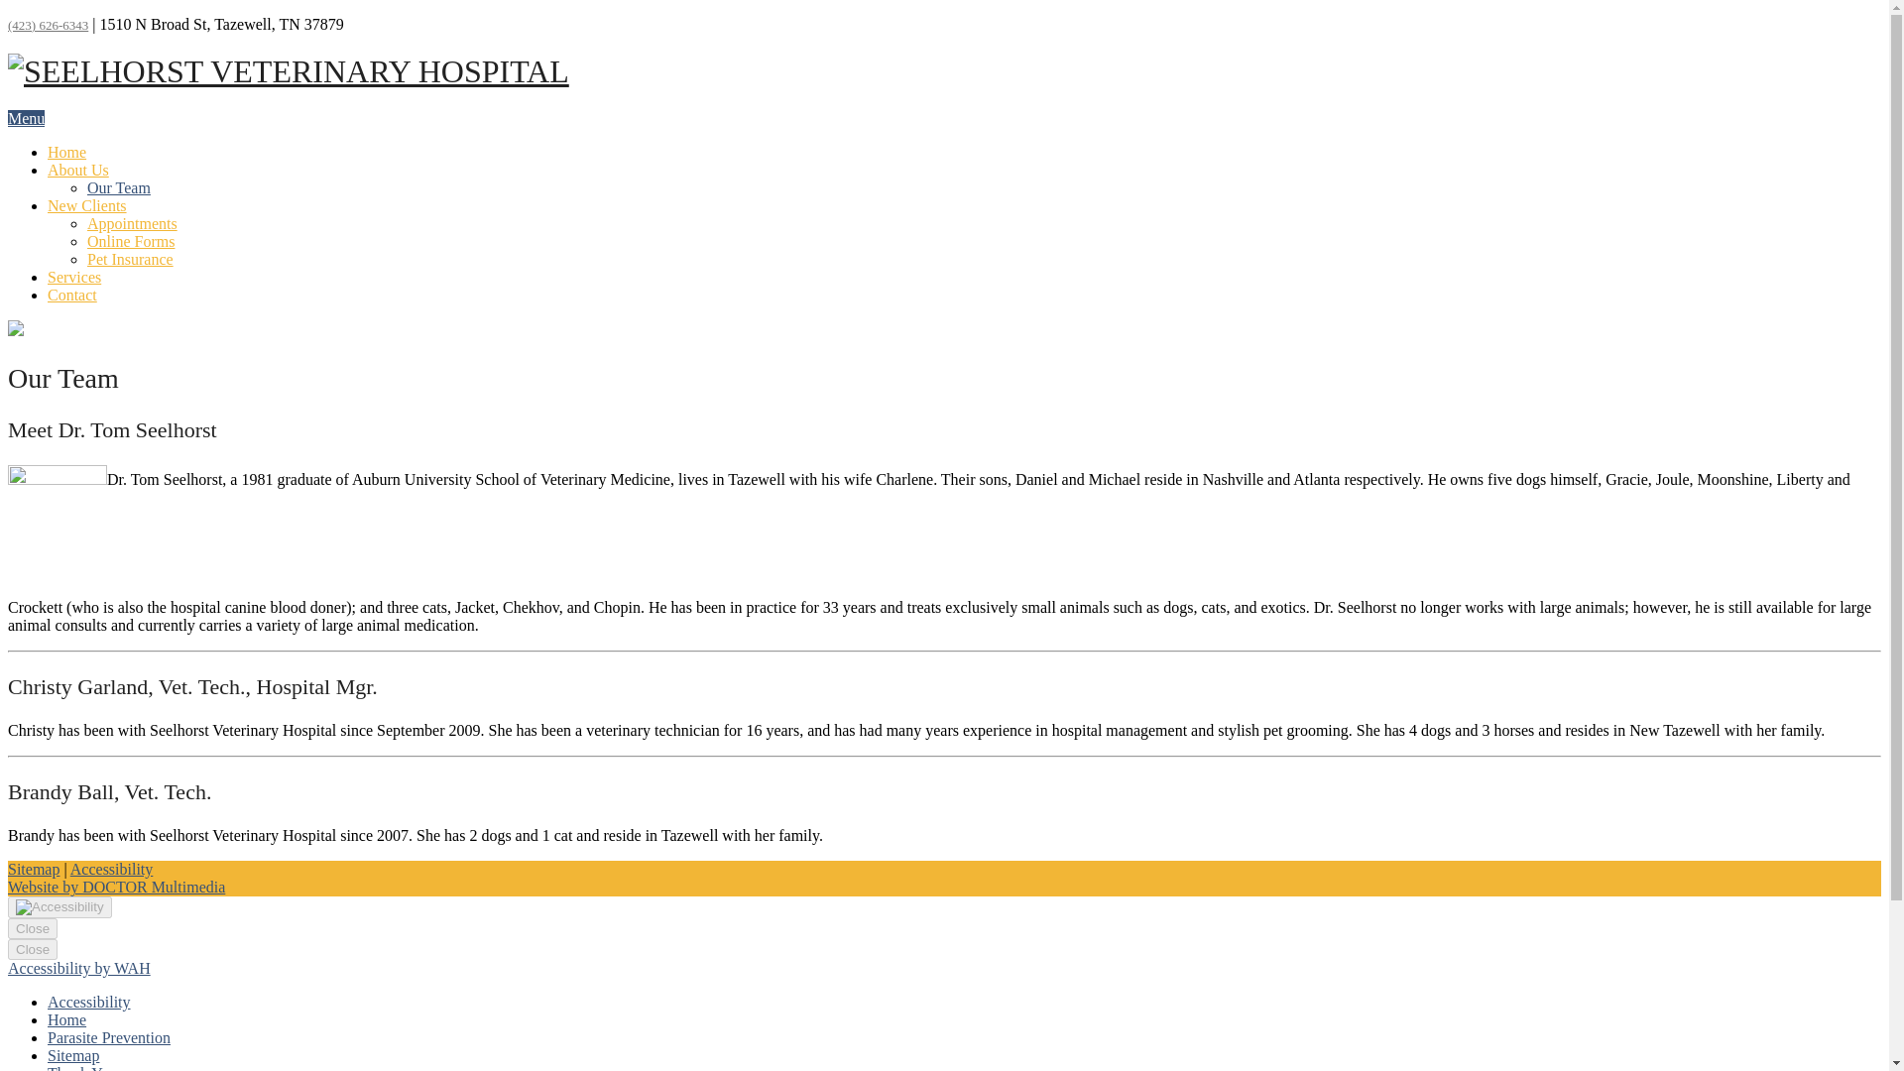 The image size is (1904, 1071). What do you see at coordinates (89, 1002) in the screenshot?
I see `Accessibility` at bounding box center [89, 1002].